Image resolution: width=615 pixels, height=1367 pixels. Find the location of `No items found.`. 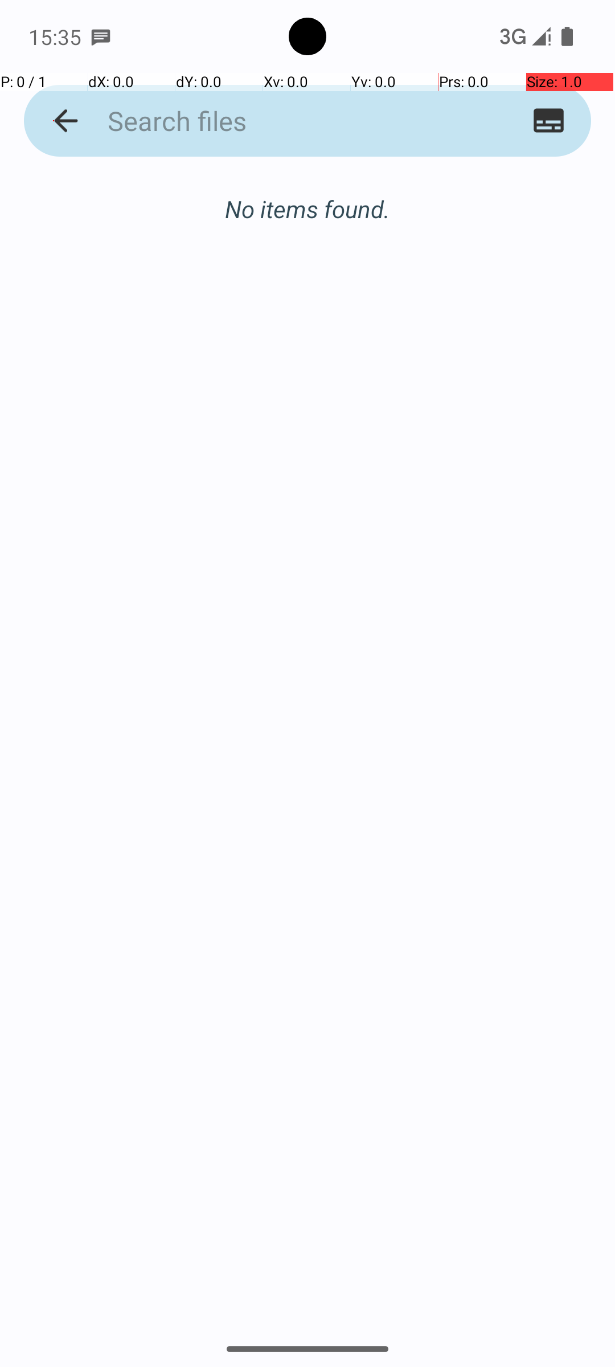

No items found. is located at coordinates (307, 197).